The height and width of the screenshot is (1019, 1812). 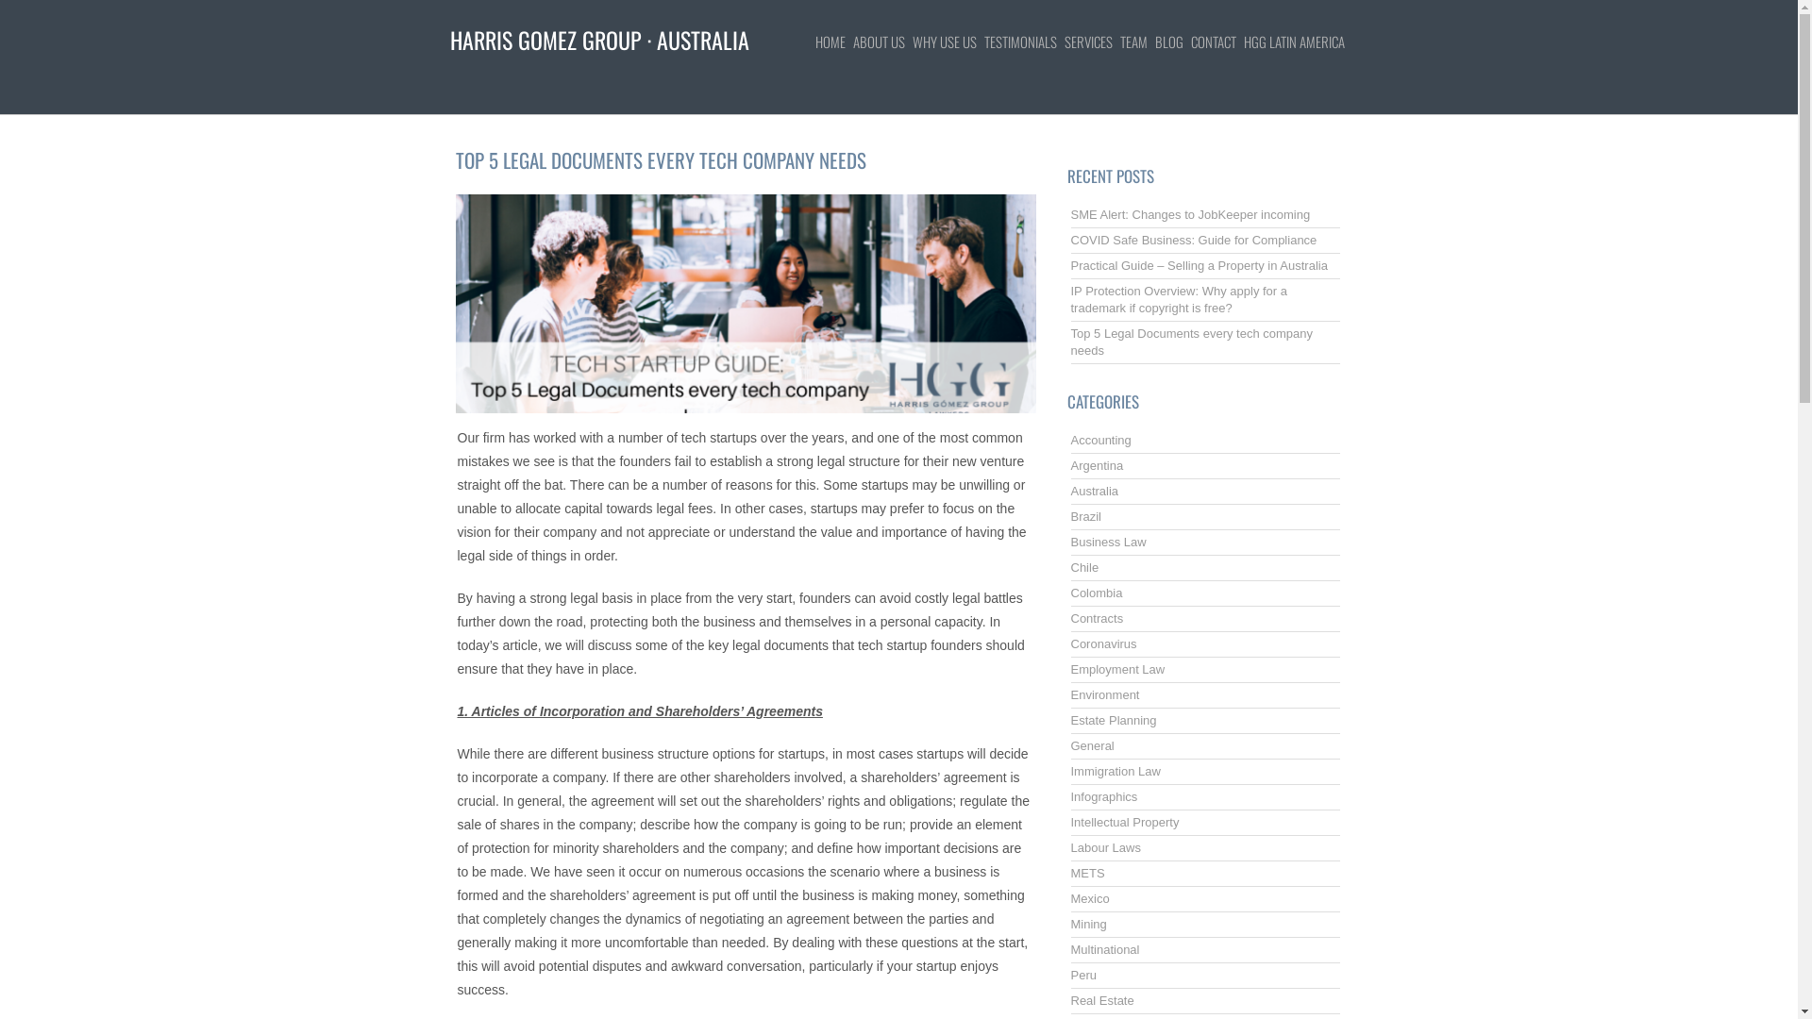 What do you see at coordinates (1103, 643) in the screenshot?
I see `Coronavirus` at bounding box center [1103, 643].